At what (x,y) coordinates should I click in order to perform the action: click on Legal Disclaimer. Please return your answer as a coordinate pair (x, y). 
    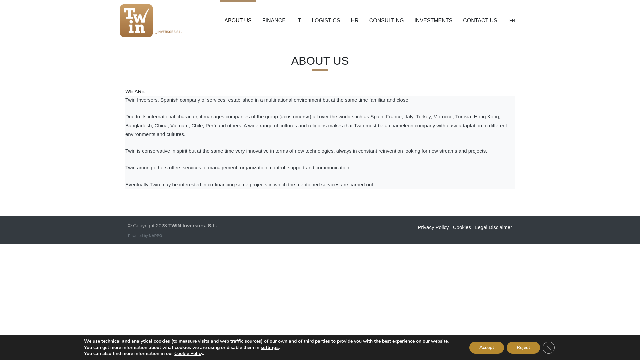
    Looking at the image, I should click on (493, 227).